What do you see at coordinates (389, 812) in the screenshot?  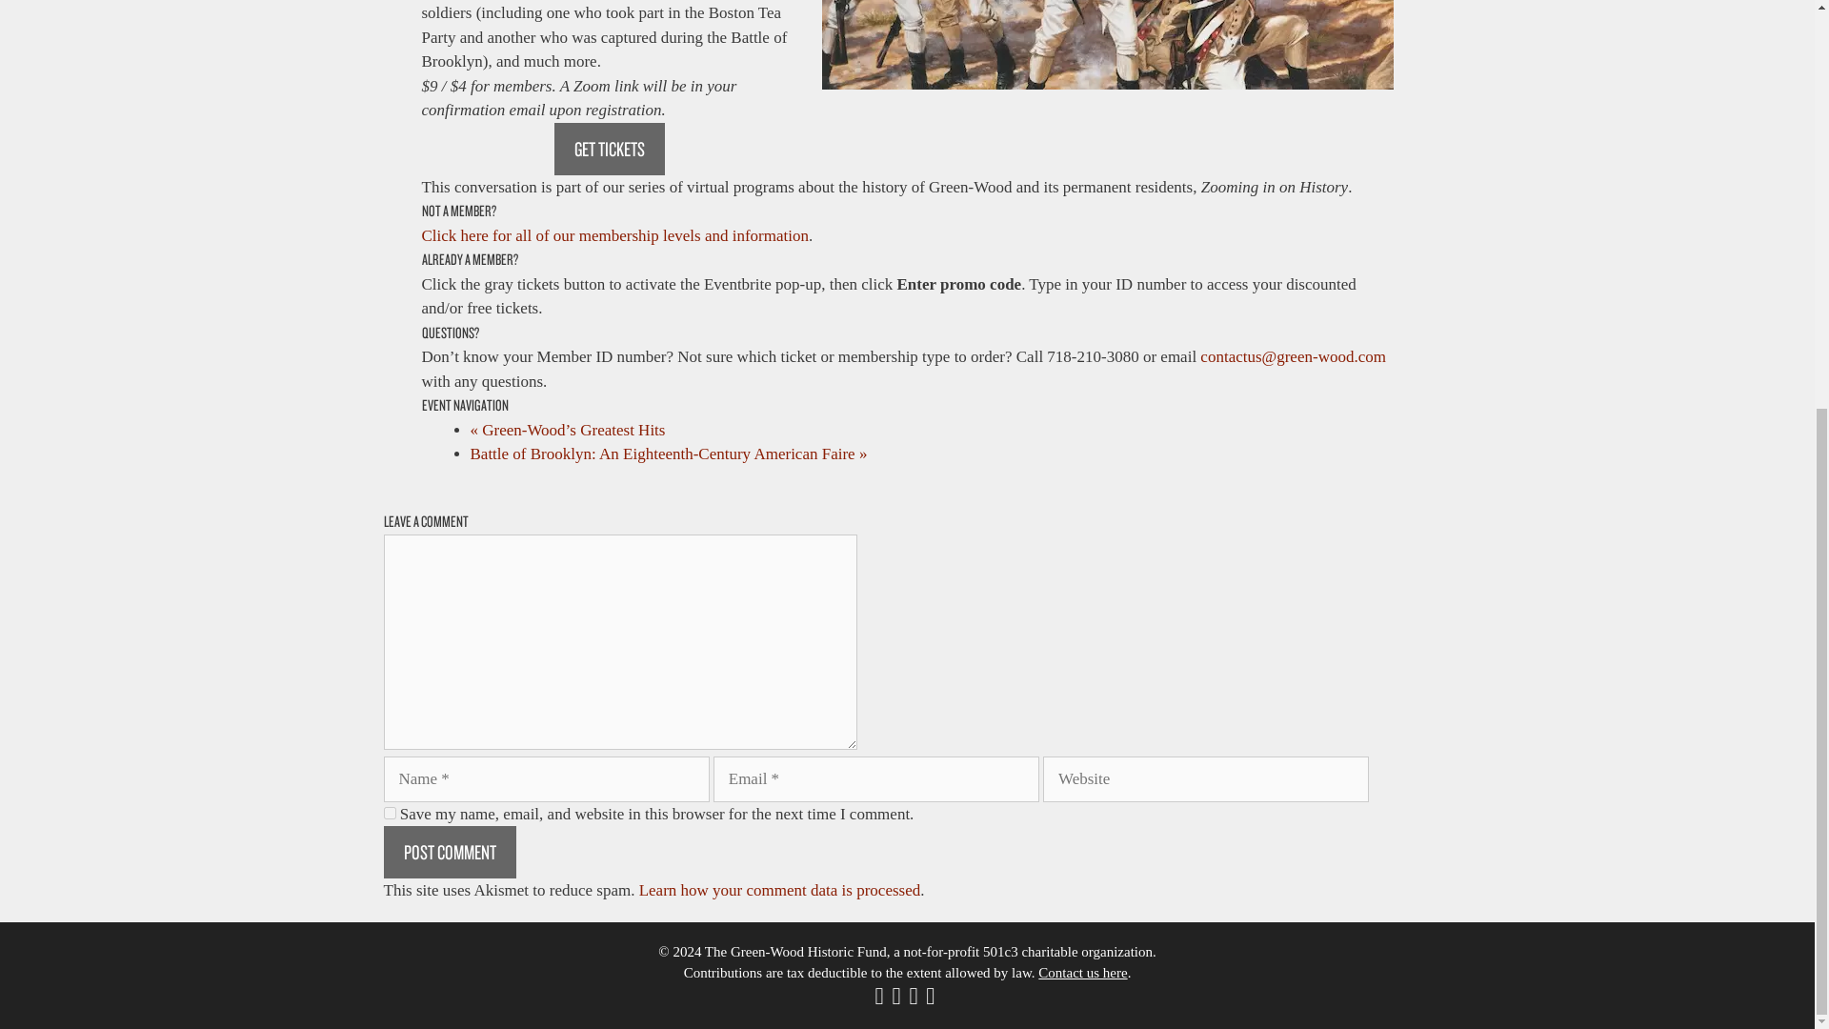 I see `yes` at bounding box center [389, 812].